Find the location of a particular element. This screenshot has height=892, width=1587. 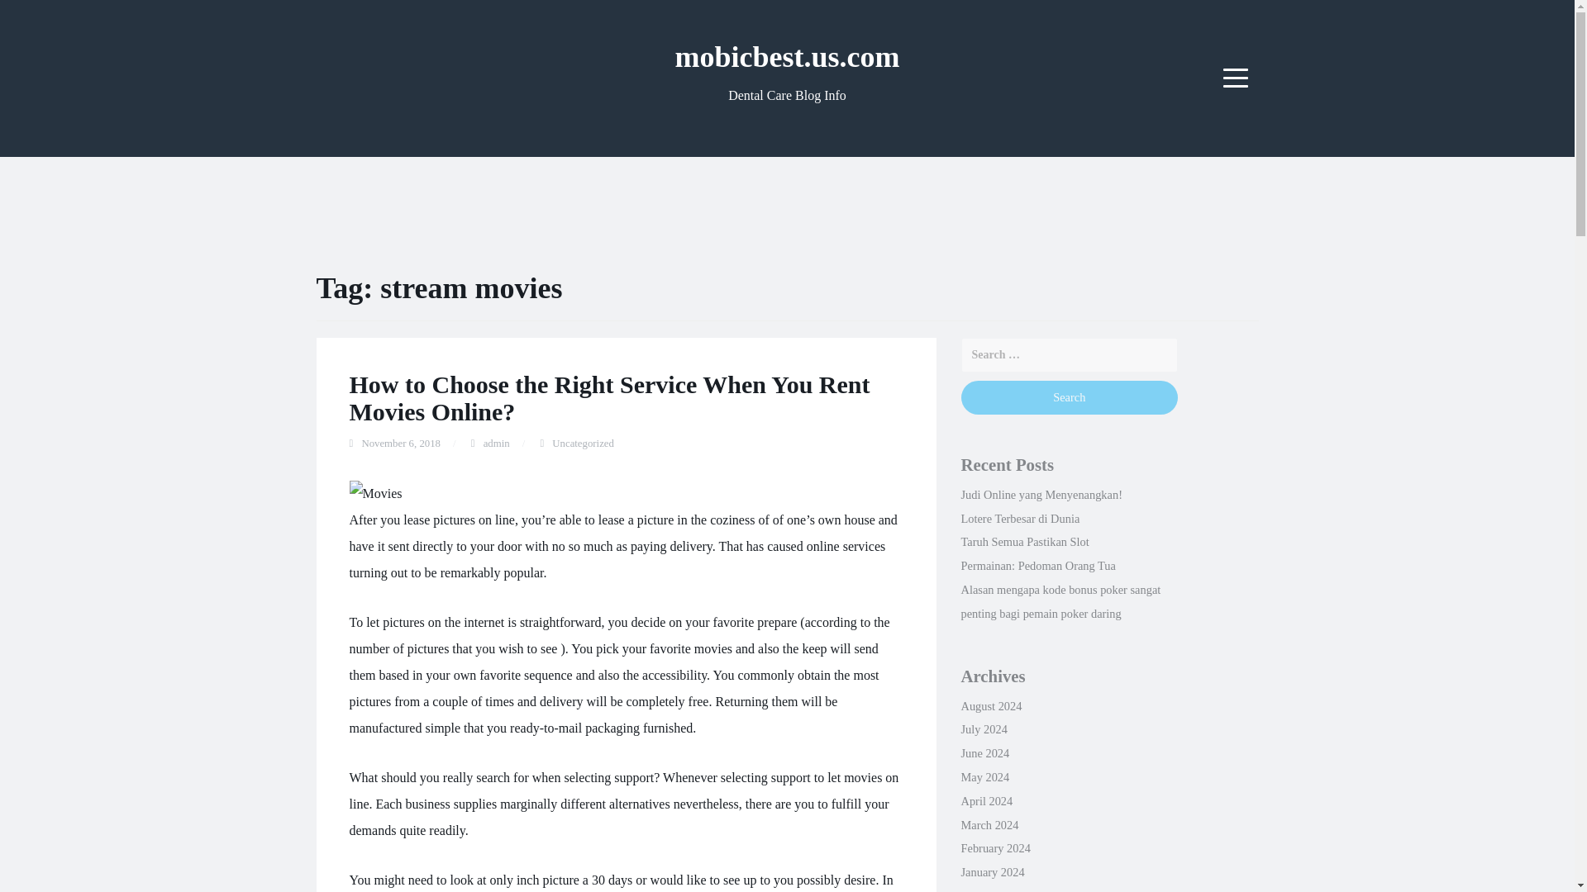

May 2024 is located at coordinates (984, 777).